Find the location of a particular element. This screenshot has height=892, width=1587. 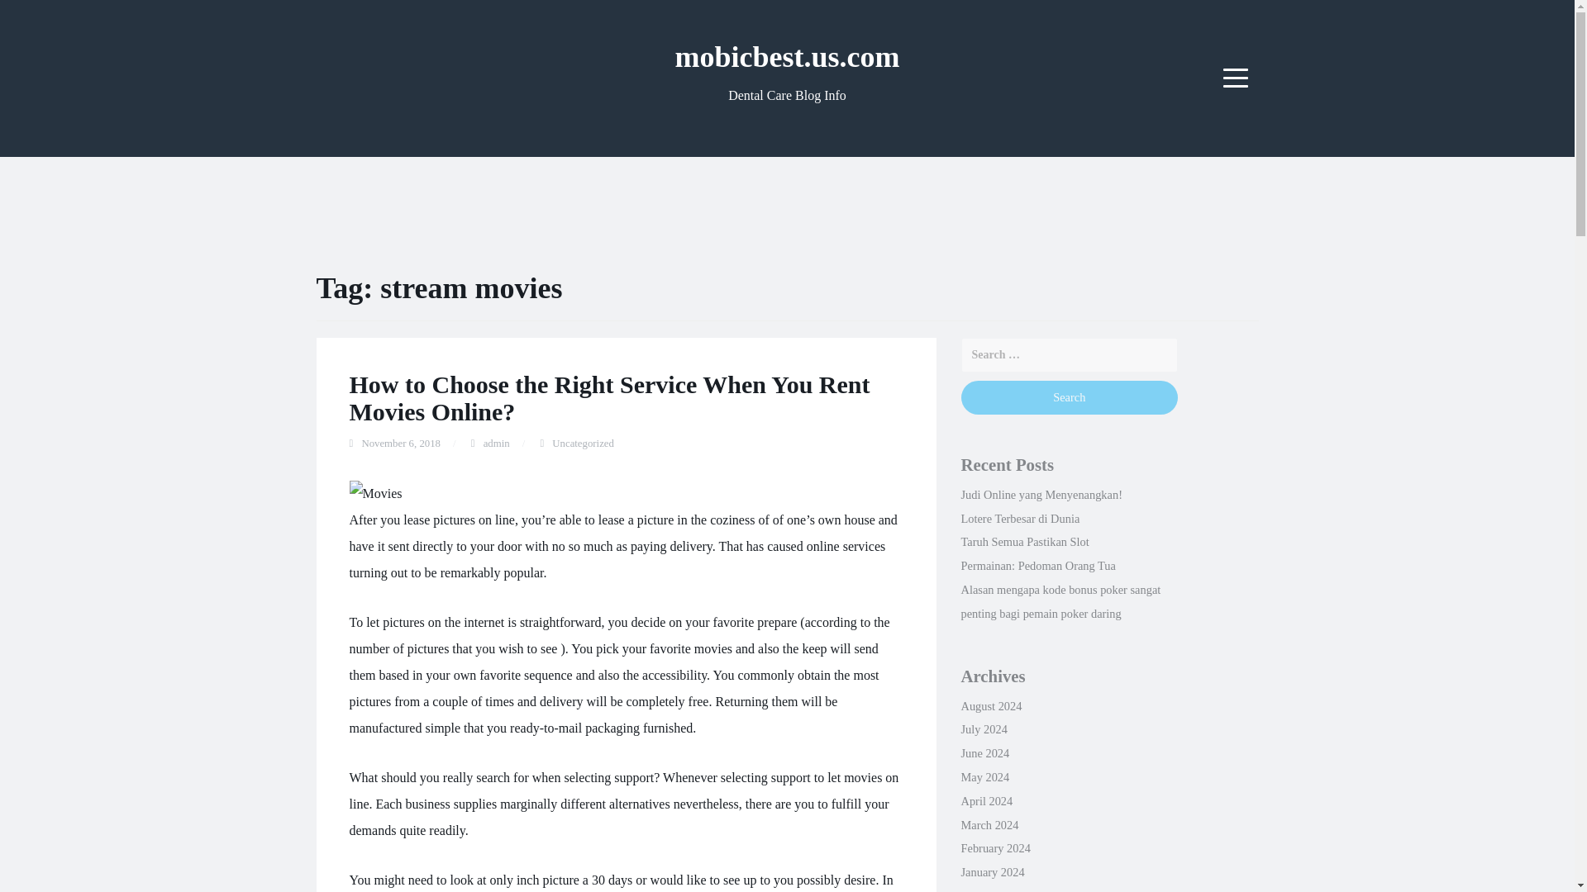

May 2024 is located at coordinates (984, 777).